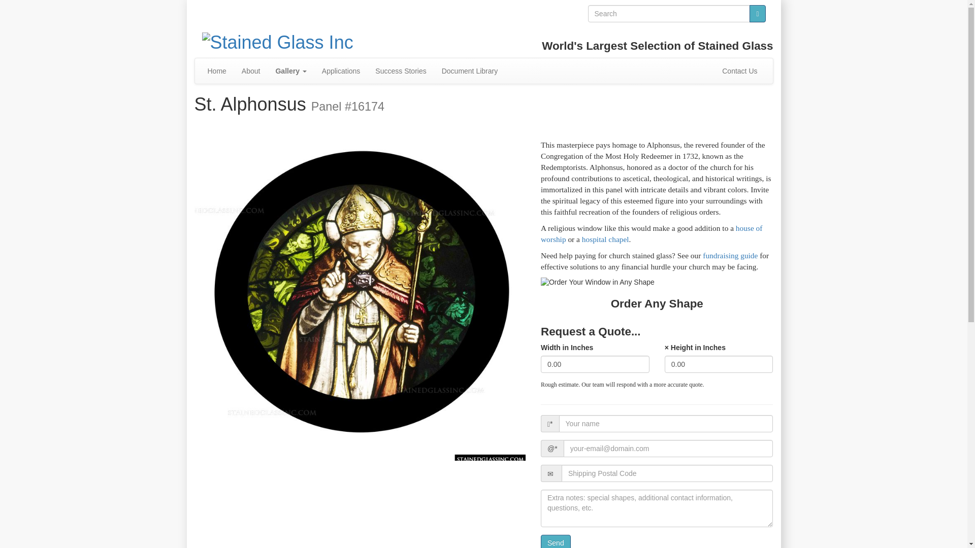  What do you see at coordinates (595, 364) in the screenshot?
I see `0.00` at bounding box center [595, 364].